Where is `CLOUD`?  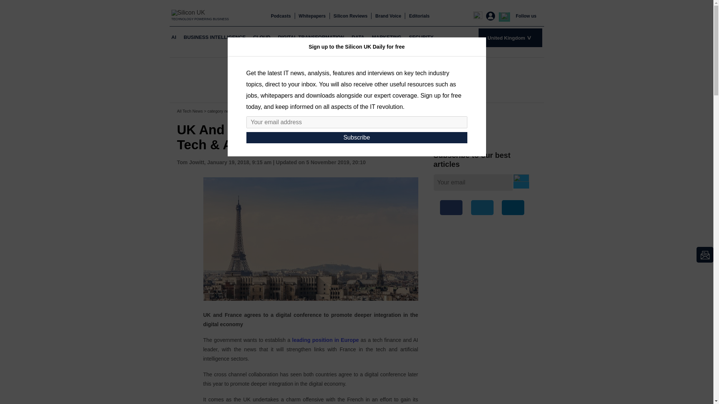 CLOUD is located at coordinates (261, 37).